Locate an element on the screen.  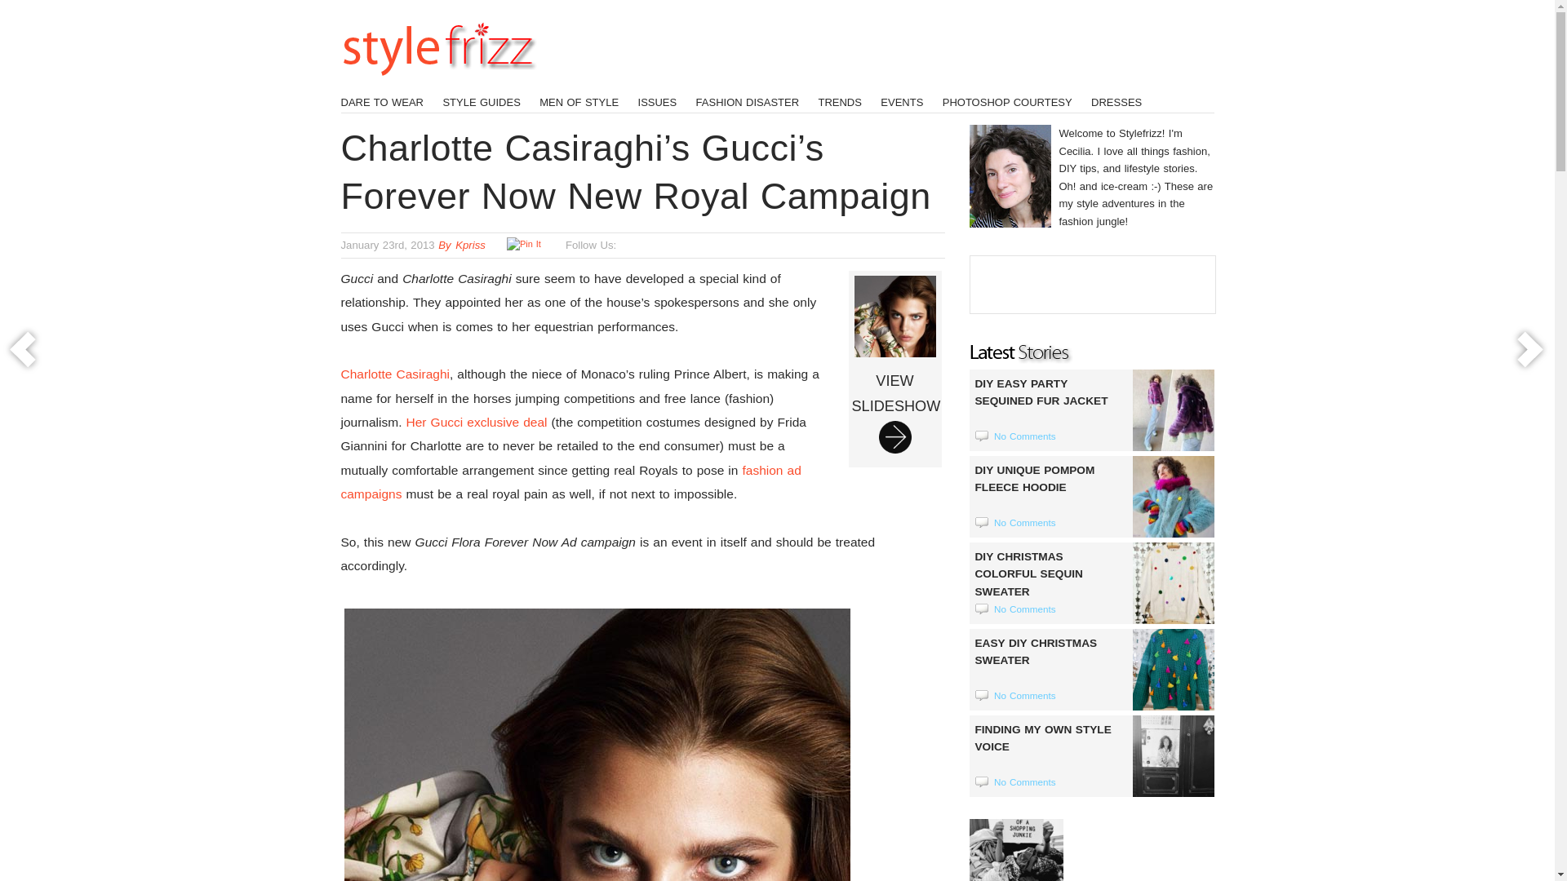
TRENDS is located at coordinates (839, 101).